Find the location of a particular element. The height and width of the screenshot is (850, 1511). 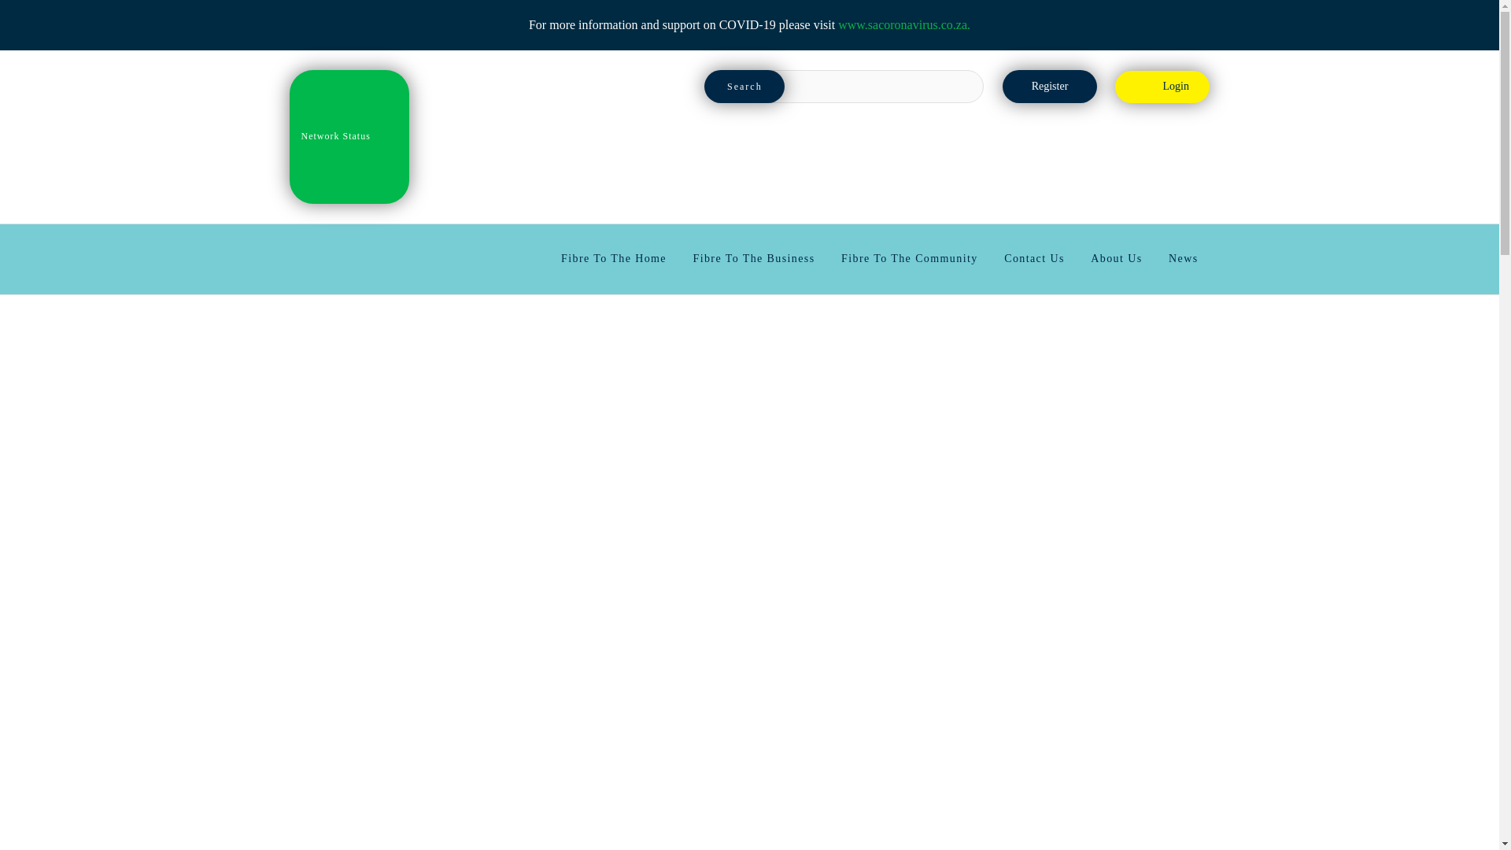

Register is located at coordinates (1050, 86).